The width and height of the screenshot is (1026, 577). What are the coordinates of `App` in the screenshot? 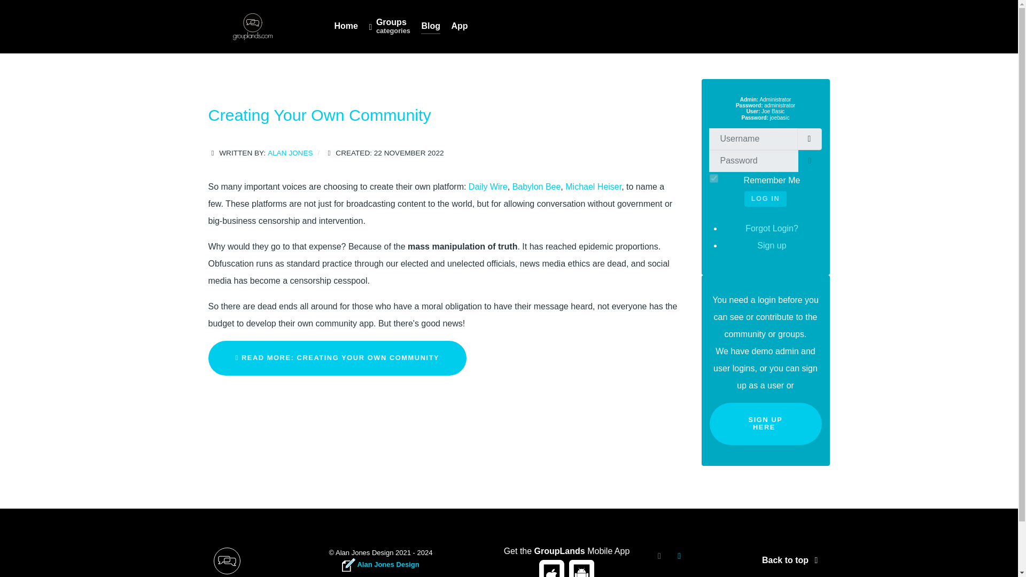 It's located at (460, 27).